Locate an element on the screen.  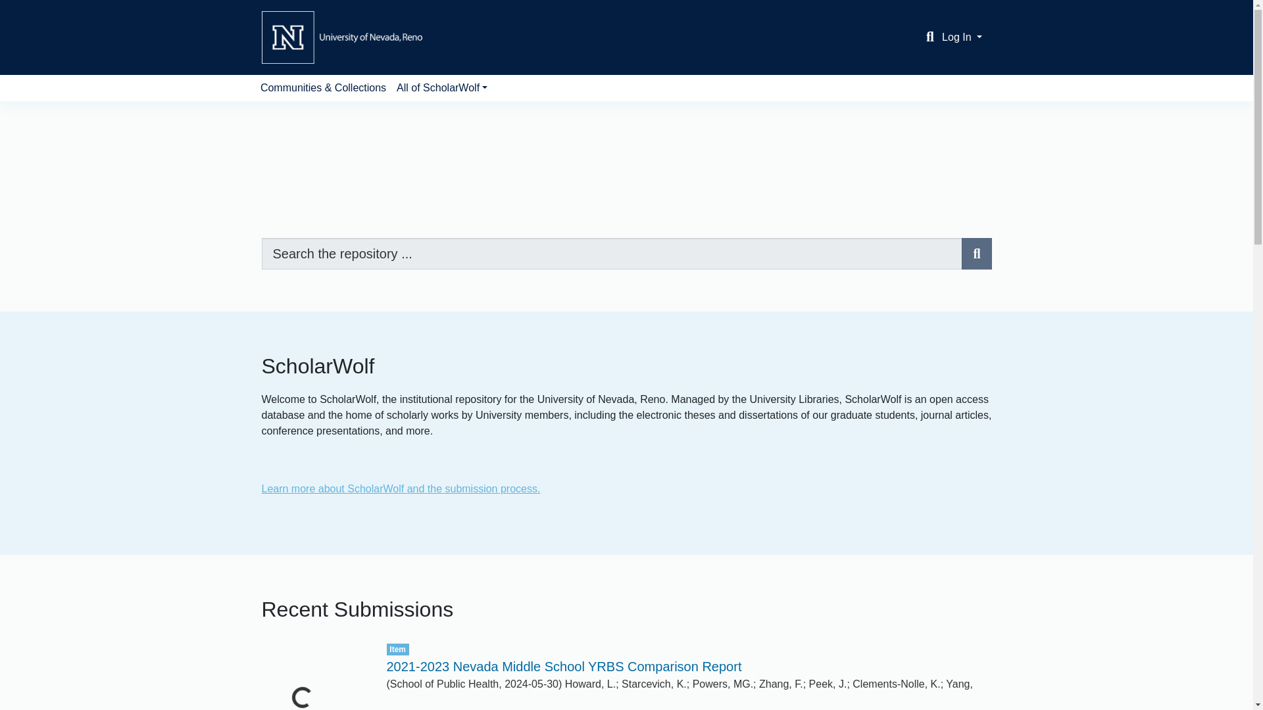
Loading... is located at coordinates (314, 676).